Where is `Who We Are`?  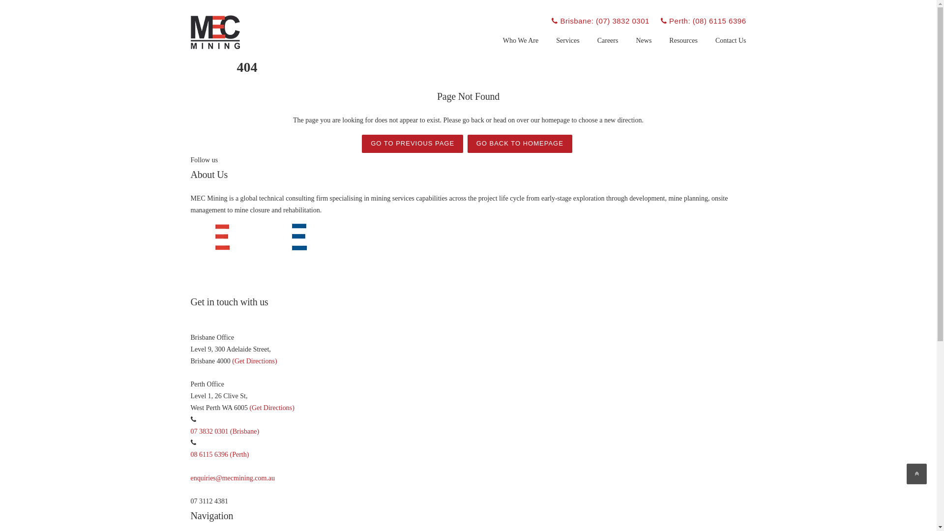
Who We Are is located at coordinates (521, 48).